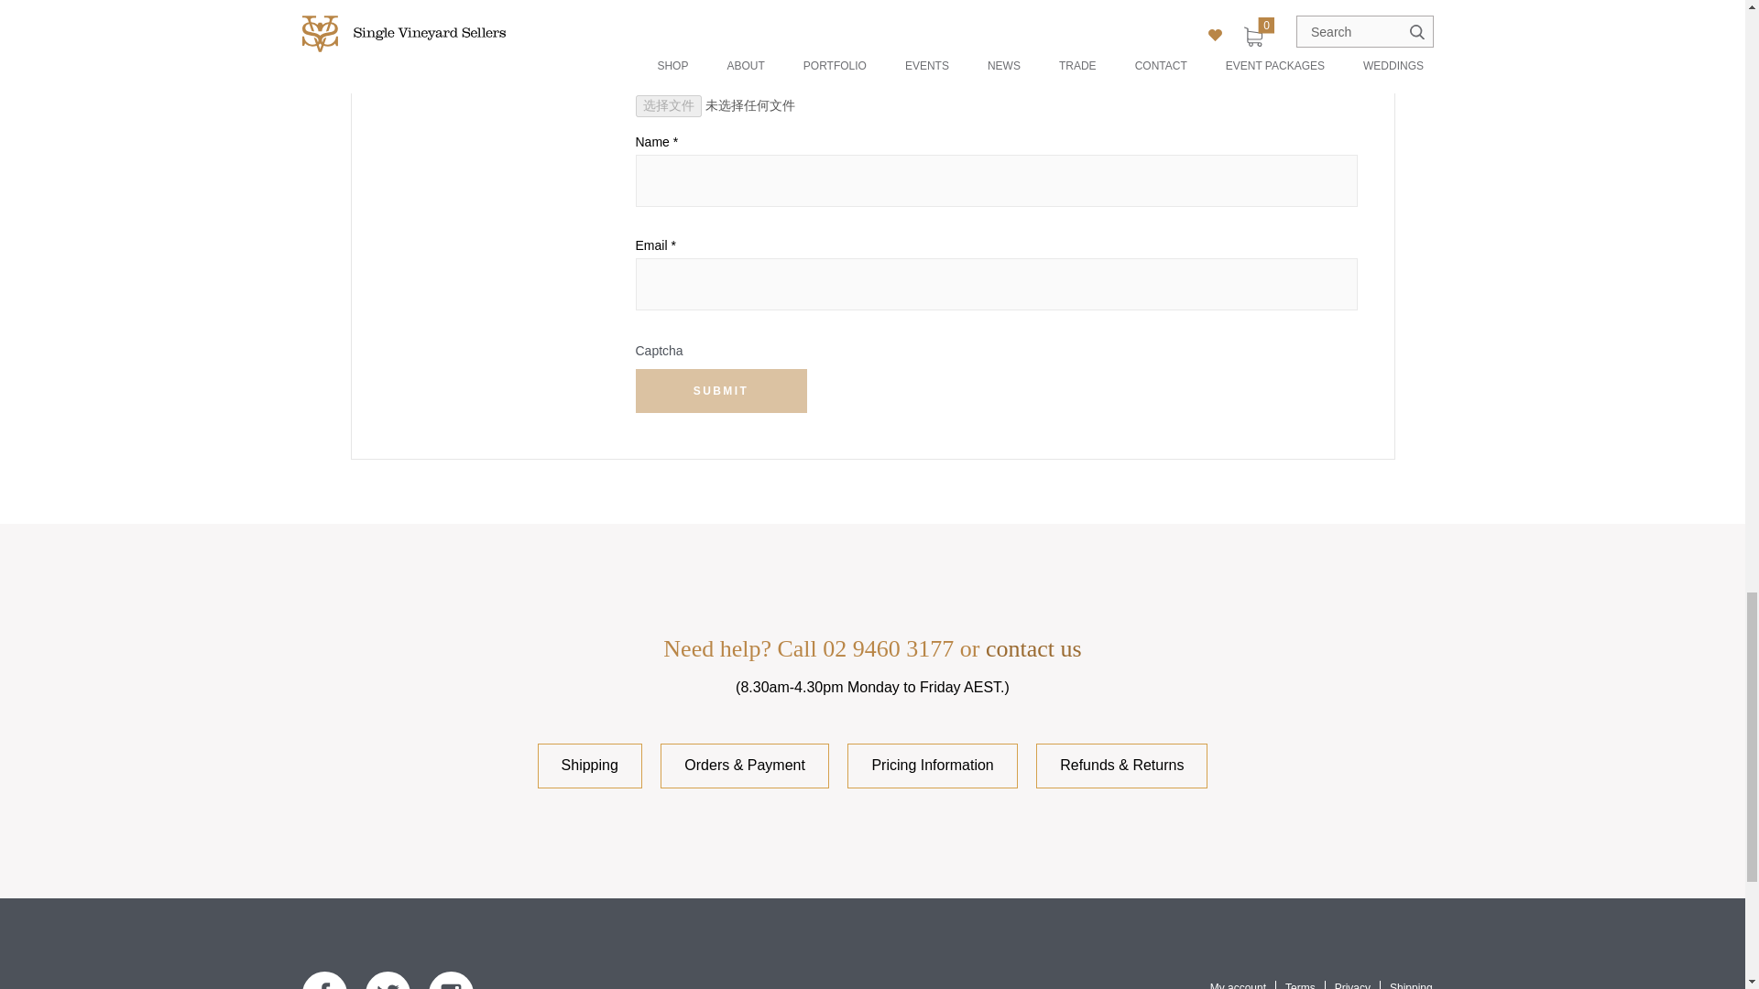 Image resolution: width=1759 pixels, height=989 pixels. I want to click on Pricing Information, so click(932, 766).